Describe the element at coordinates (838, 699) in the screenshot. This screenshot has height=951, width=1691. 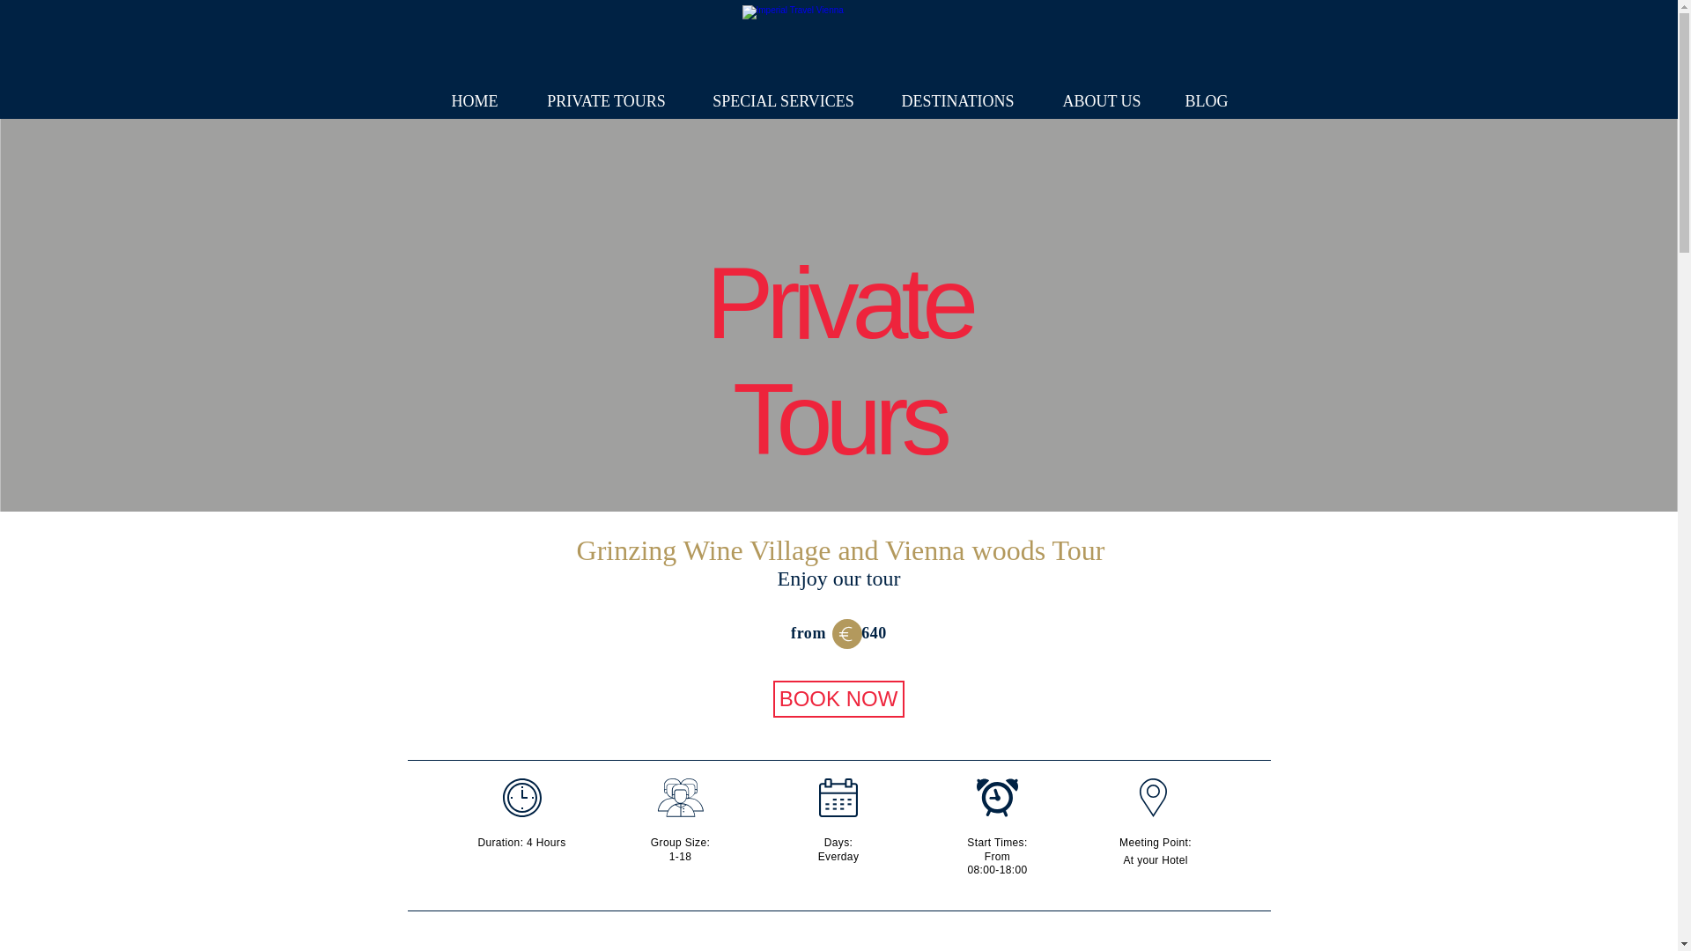
I see `BOOK NOW` at that location.